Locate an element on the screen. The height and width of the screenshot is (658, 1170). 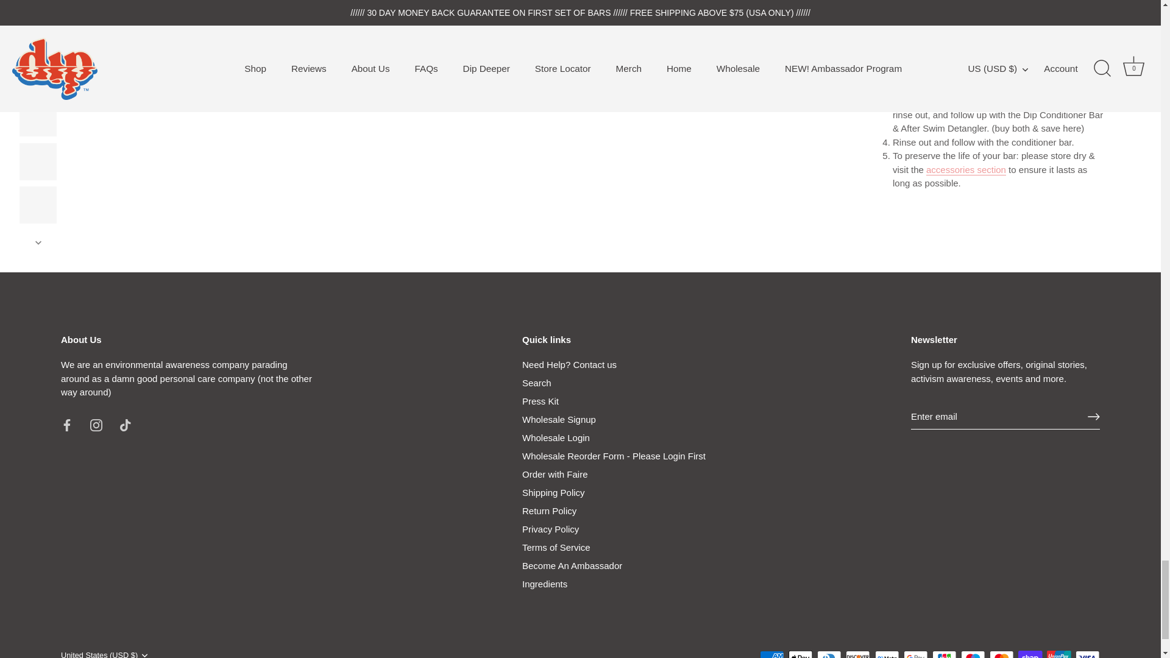
Discover is located at coordinates (858, 654).